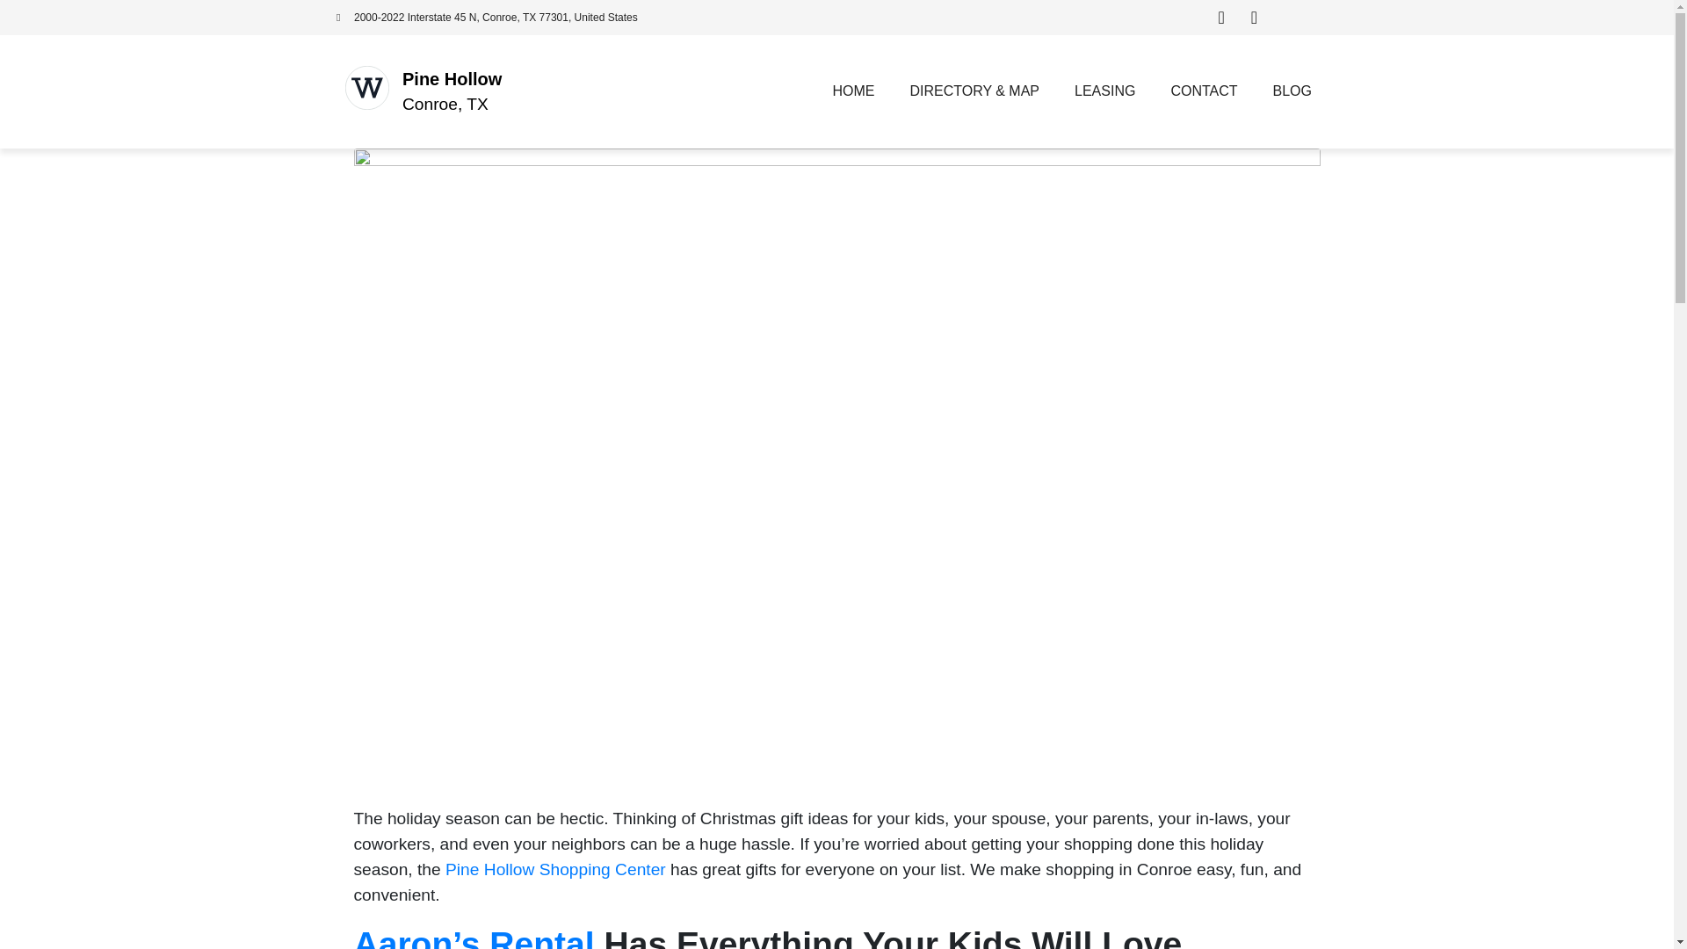 The image size is (1687, 949). Describe the element at coordinates (853, 91) in the screenshot. I see `HOME` at that location.